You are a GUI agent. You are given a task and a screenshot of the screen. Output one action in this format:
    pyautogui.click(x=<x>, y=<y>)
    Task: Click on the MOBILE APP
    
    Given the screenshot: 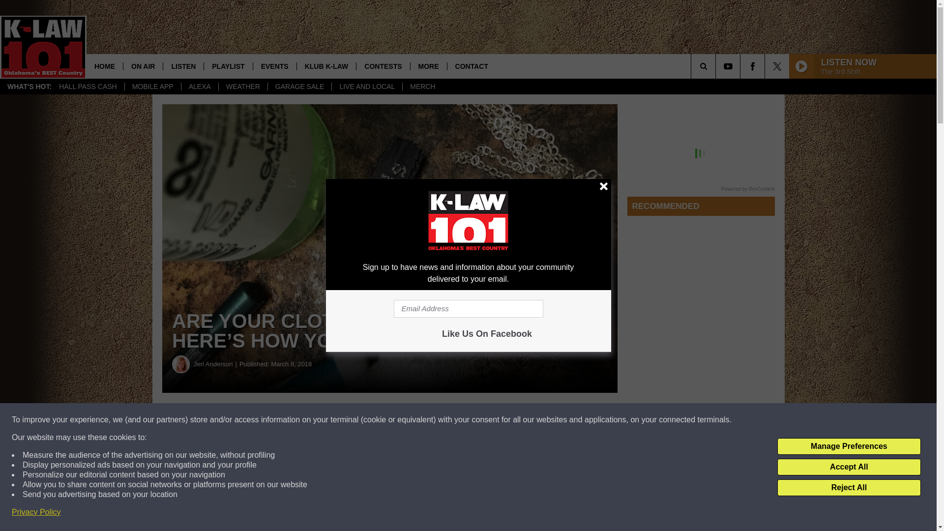 What is the action you would take?
    pyautogui.click(x=152, y=87)
    